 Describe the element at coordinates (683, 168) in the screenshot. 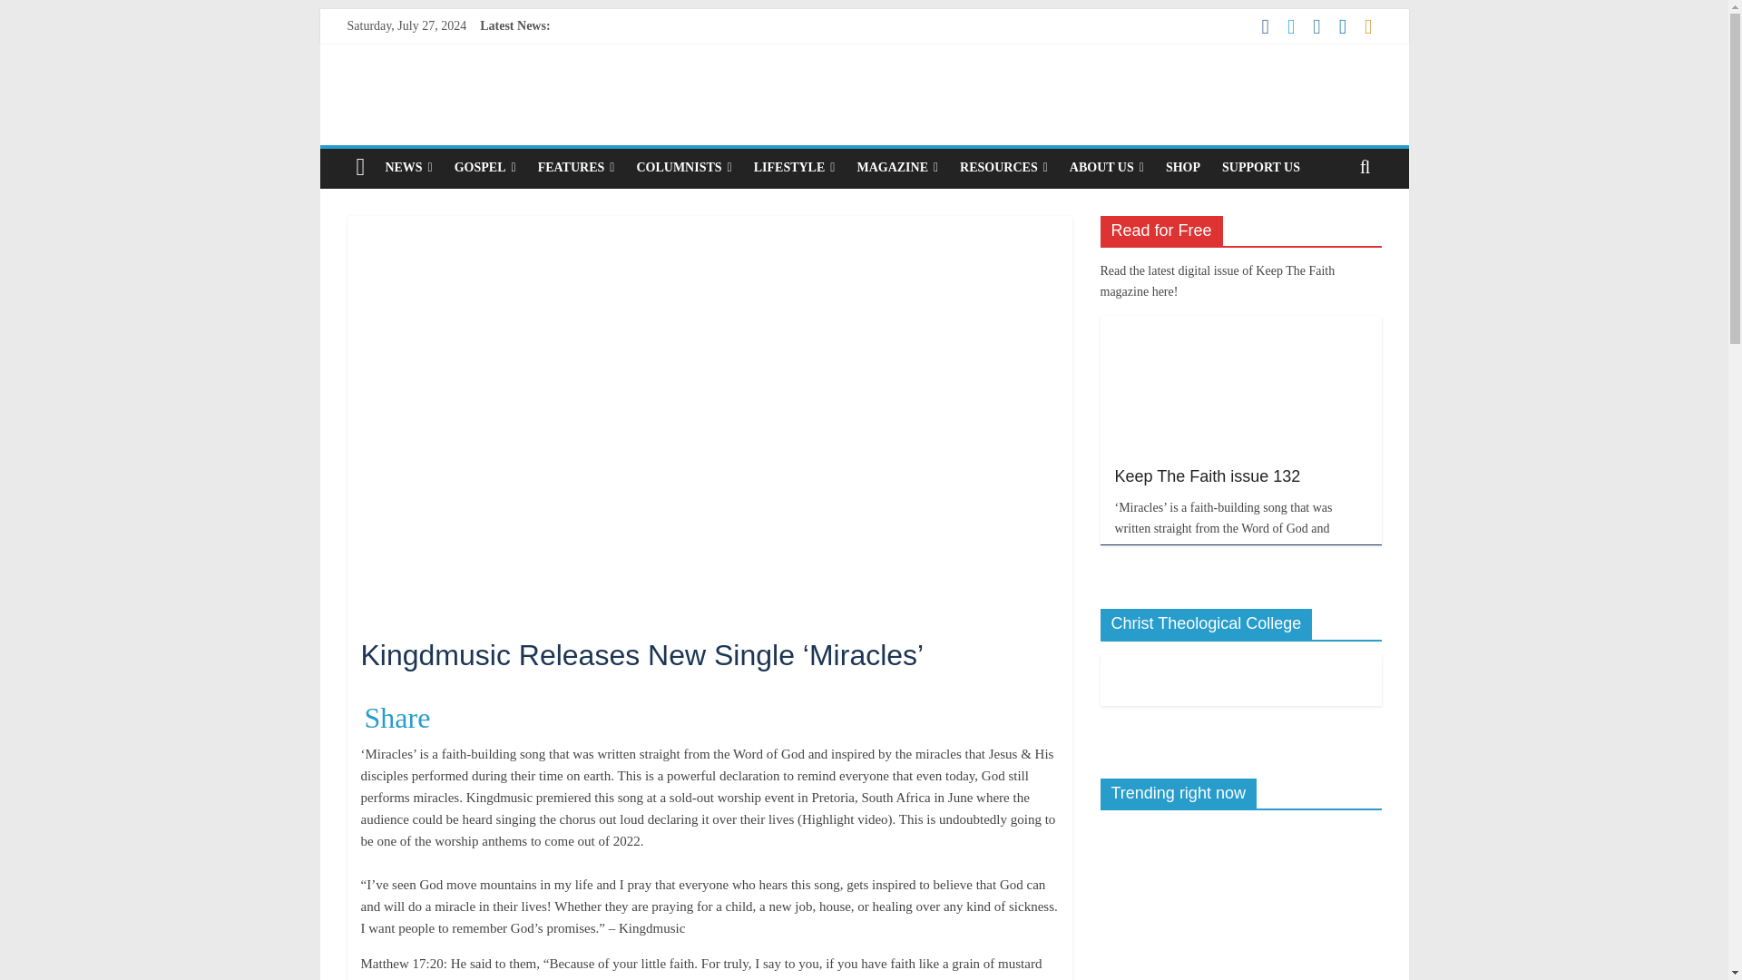

I see `COLUMNISTS` at that location.